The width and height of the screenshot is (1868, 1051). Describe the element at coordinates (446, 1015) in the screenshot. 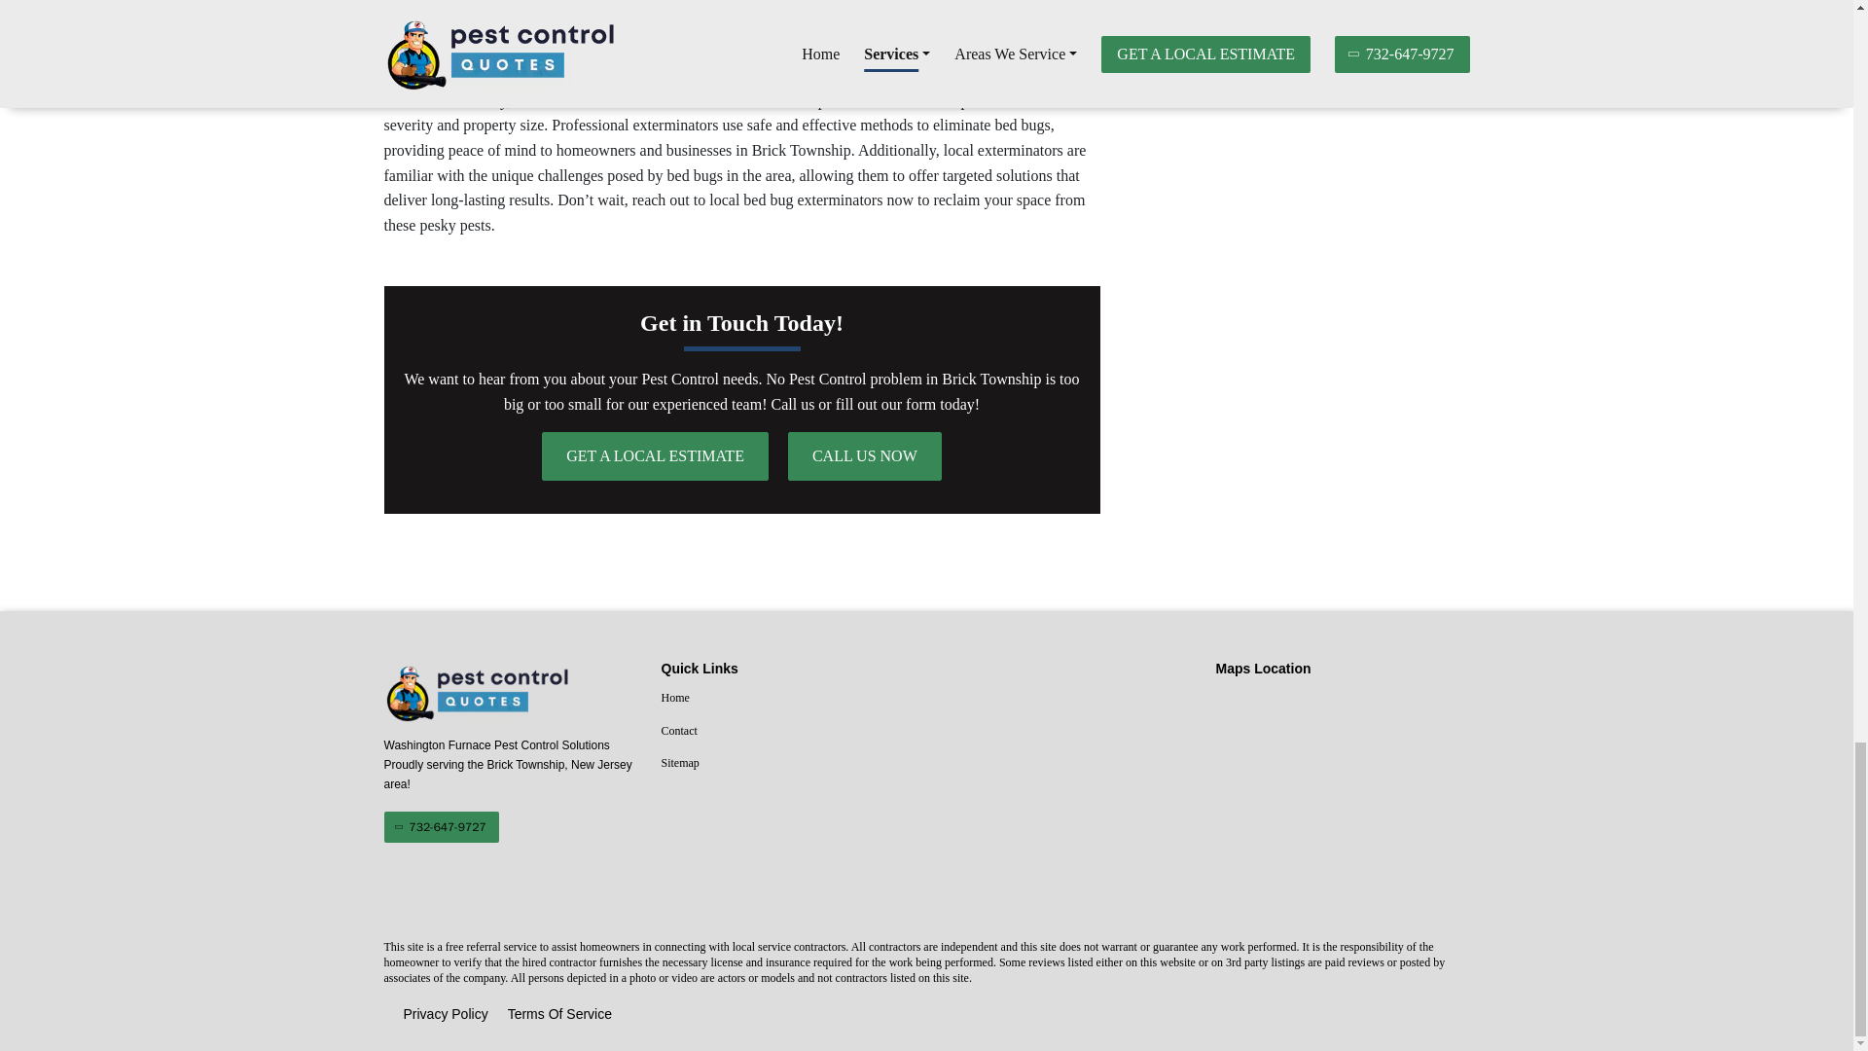

I see `Privacy Policy` at that location.